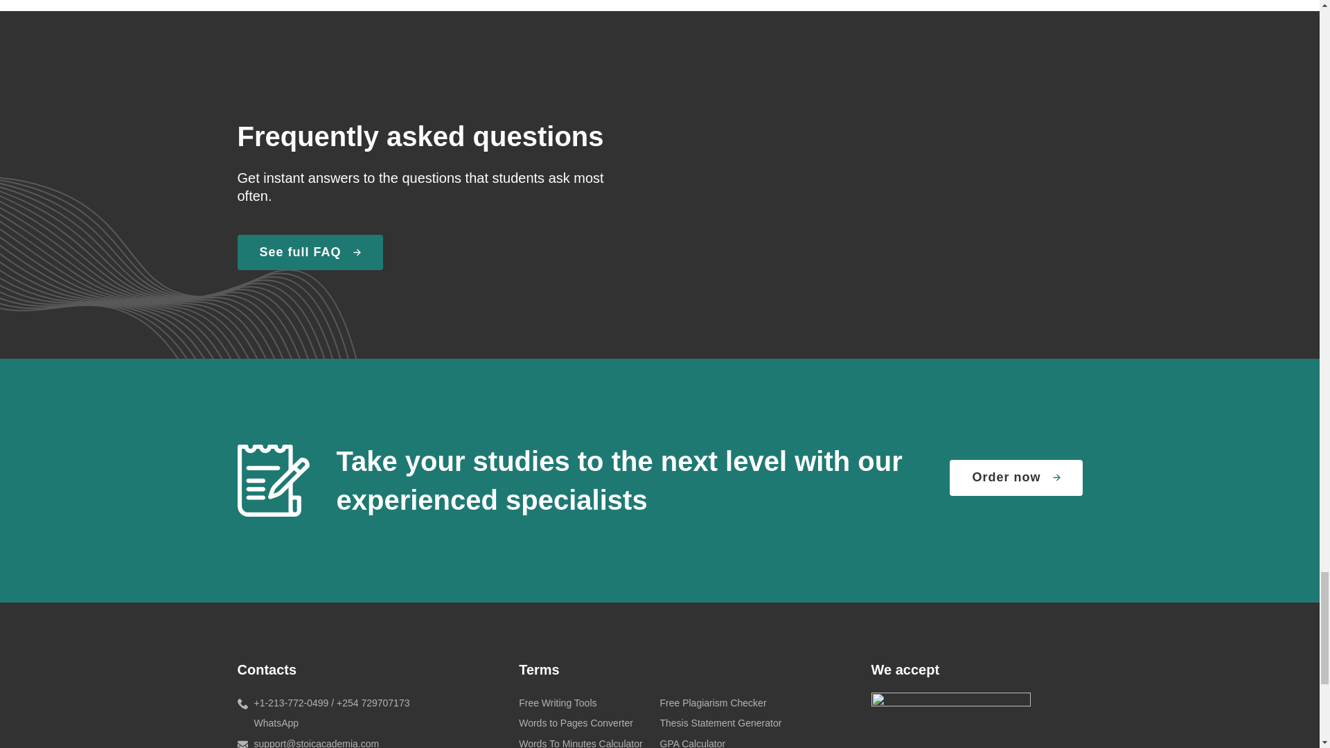 Image resolution: width=1330 pixels, height=748 pixels. What do you see at coordinates (692, 742) in the screenshot?
I see `GPA Calculator` at bounding box center [692, 742].